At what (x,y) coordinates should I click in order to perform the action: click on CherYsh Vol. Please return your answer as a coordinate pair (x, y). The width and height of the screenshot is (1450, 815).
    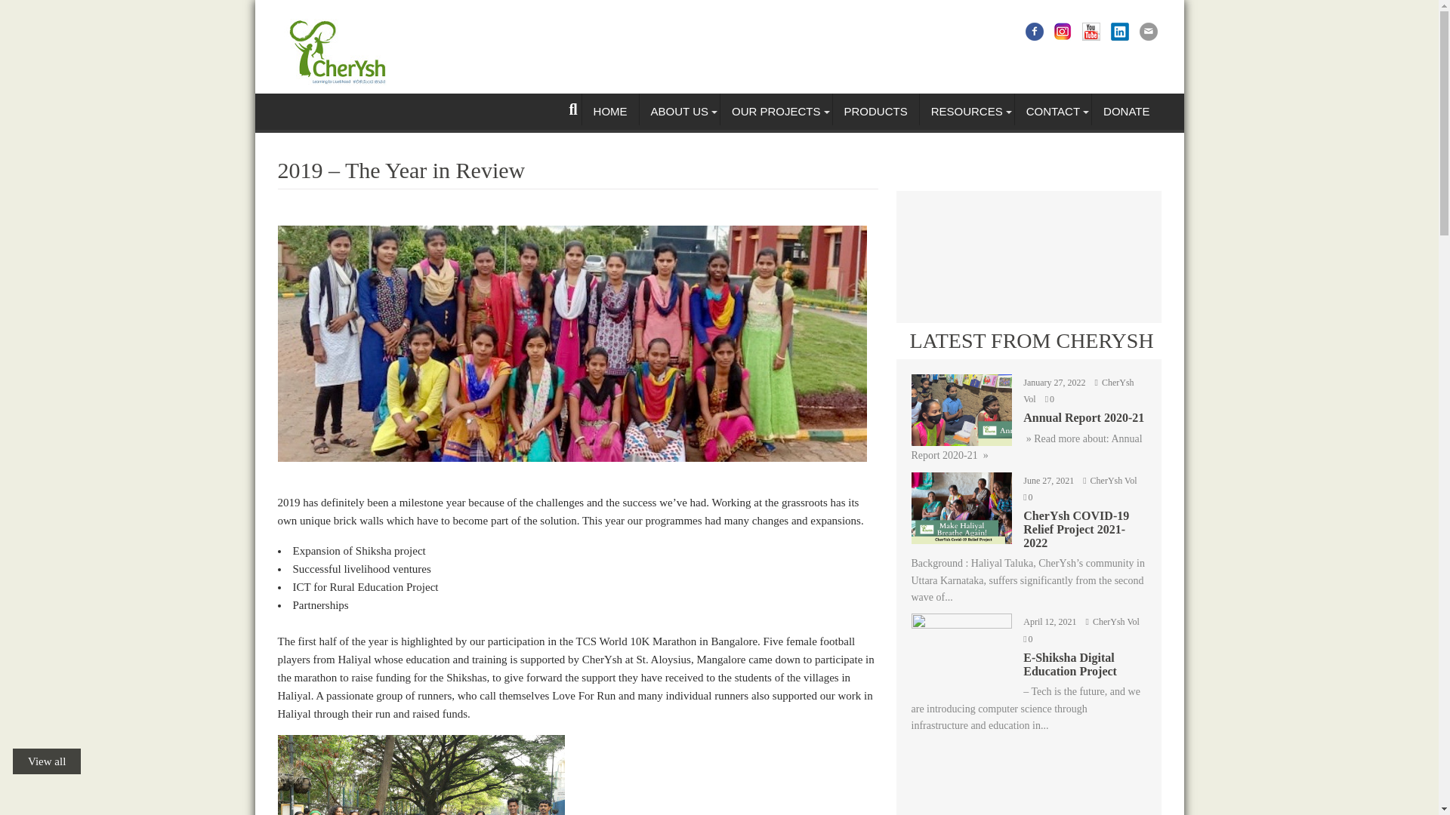
    Looking at the image, I should click on (1110, 480).